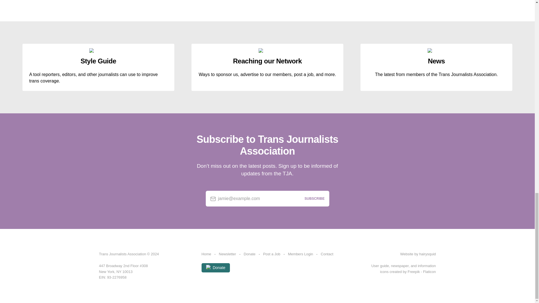 Image resolution: width=539 pixels, height=303 pixels. Describe the element at coordinates (400, 265) in the screenshot. I see `newspaper` at that location.